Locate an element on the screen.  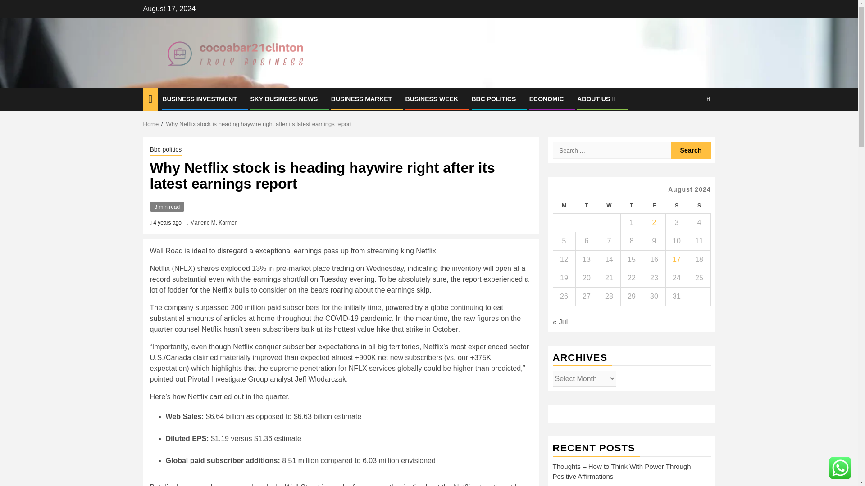
BBC POLITICS is located at coordinates (493, 99).